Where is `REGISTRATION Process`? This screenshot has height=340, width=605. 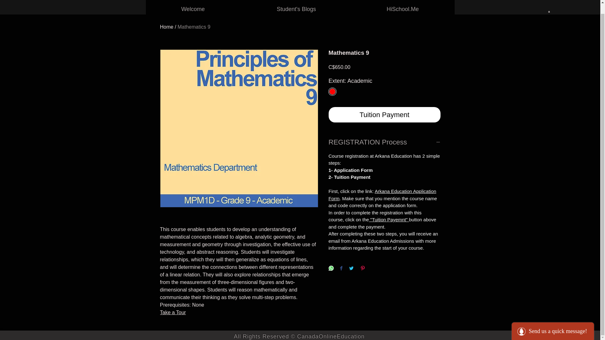
REGISTRATION Process is located at coordinates (384, 142).